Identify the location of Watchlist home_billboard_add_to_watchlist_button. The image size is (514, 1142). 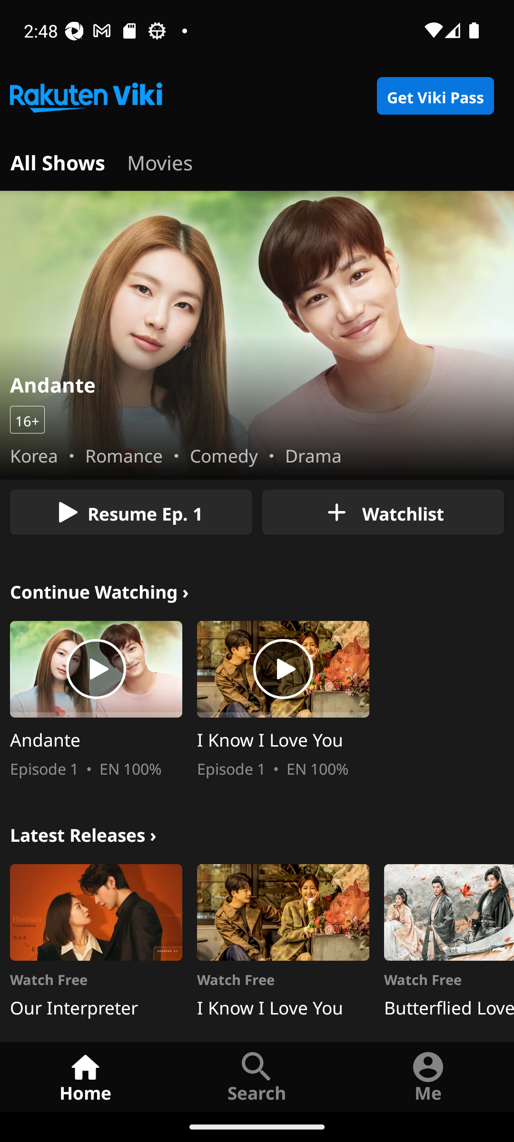
(383, 512).